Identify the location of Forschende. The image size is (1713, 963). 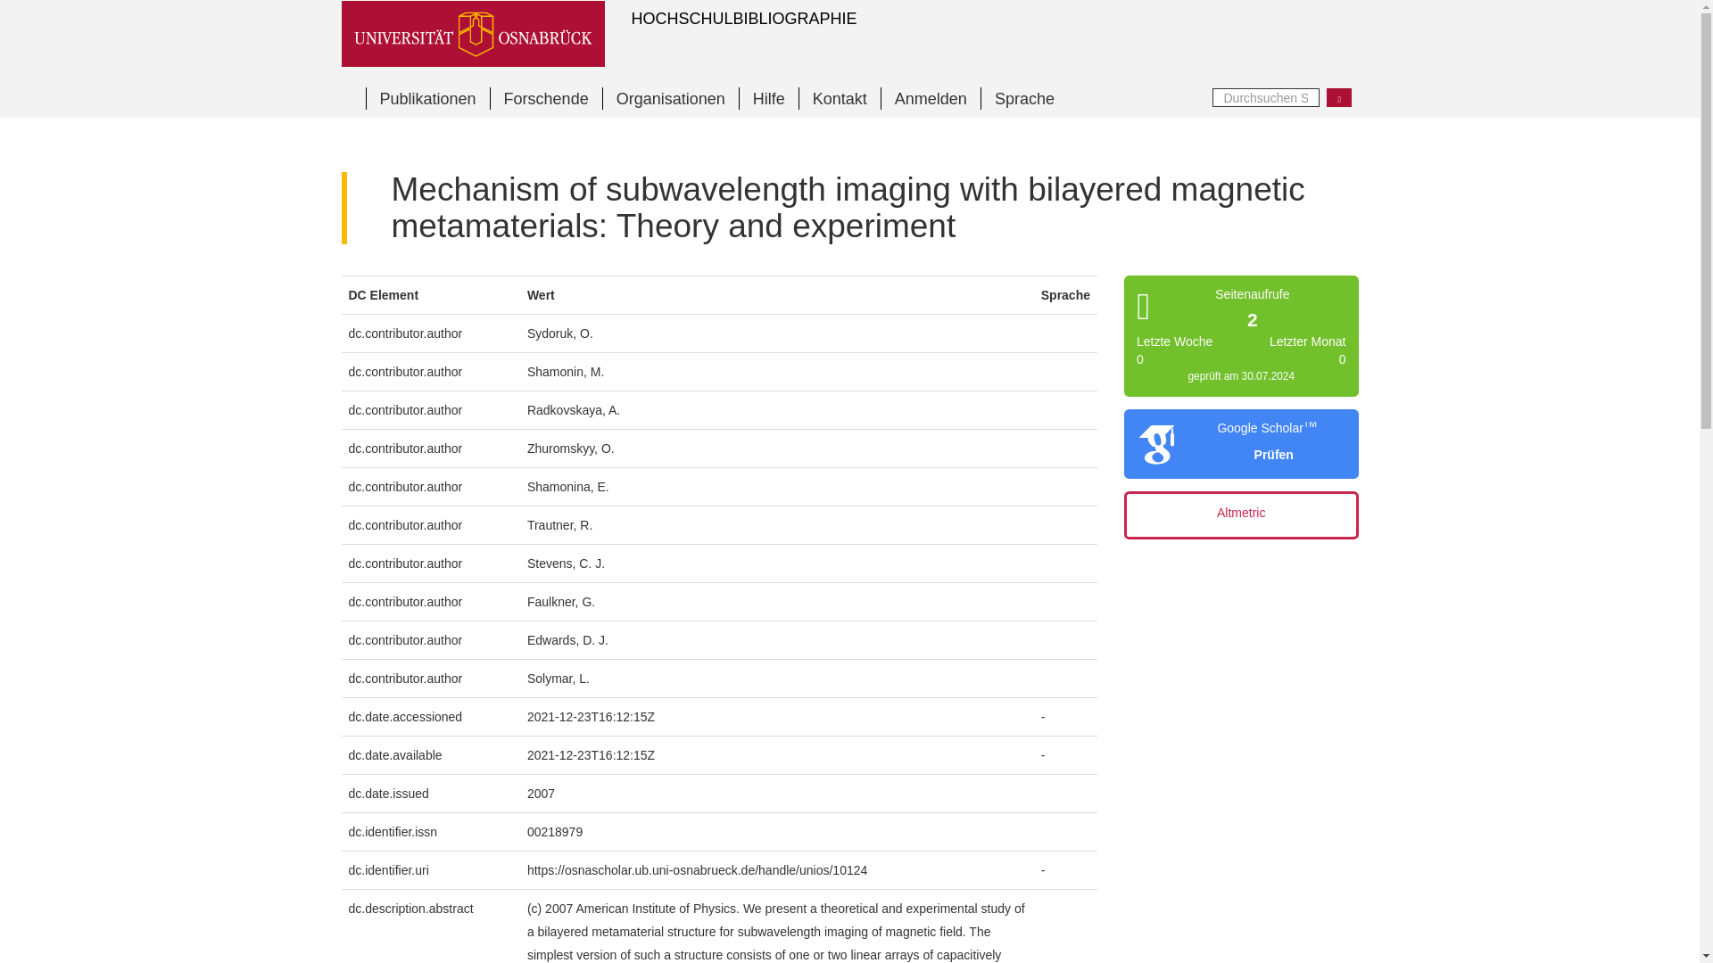
(546, 98).